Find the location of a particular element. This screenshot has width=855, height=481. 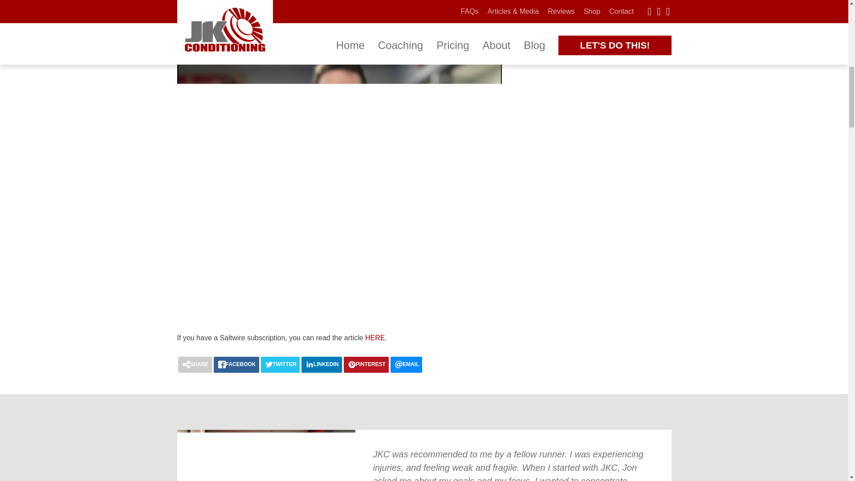

PINTEREST is located at coordinates (366, 365).